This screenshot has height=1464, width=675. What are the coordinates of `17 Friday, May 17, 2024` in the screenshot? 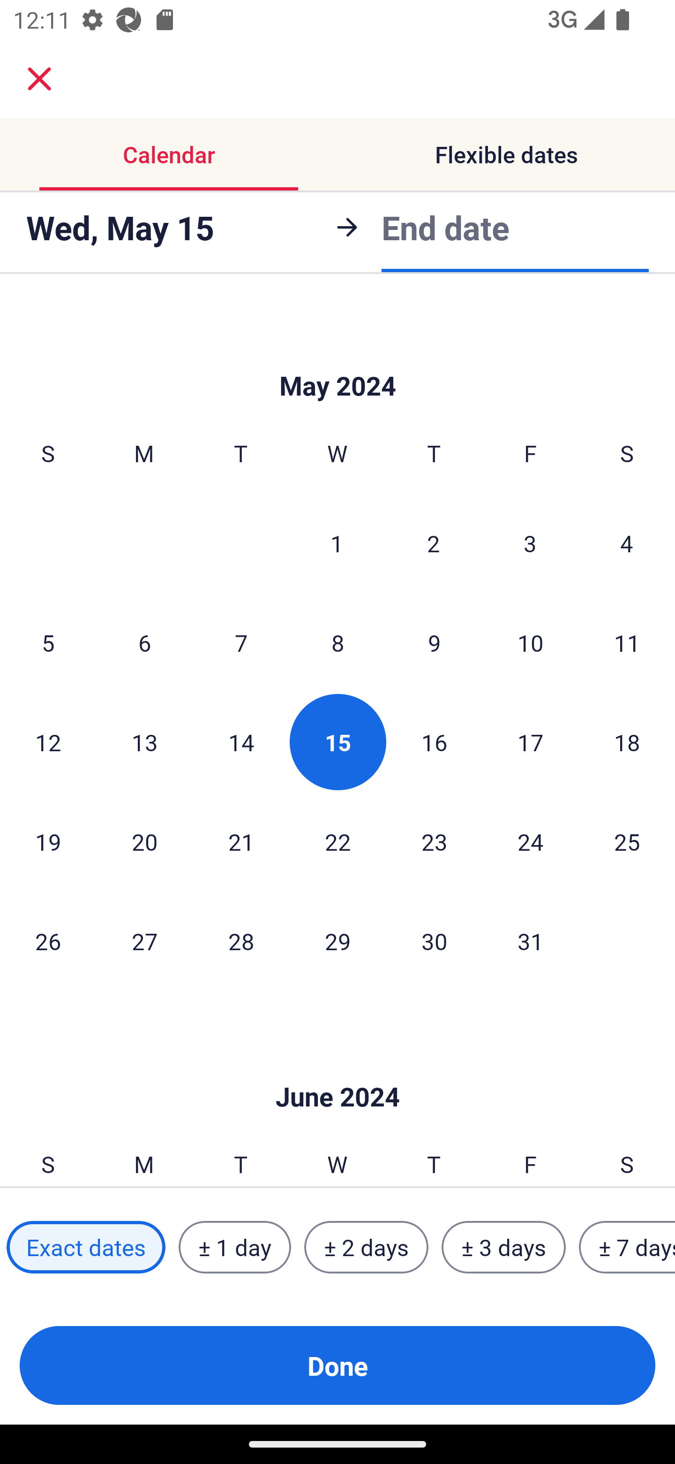 It's located at (531, 742).